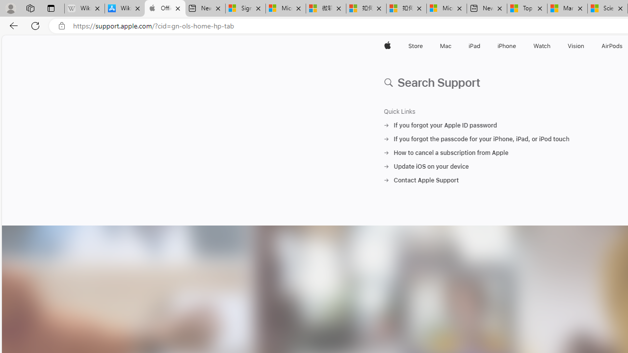 The image size is (628, 353). What do you see at coordinates (587, 46) in the screenshot?
I see `Class: globalnav-submenu-trigger-item` at bounding box center [587, 46].